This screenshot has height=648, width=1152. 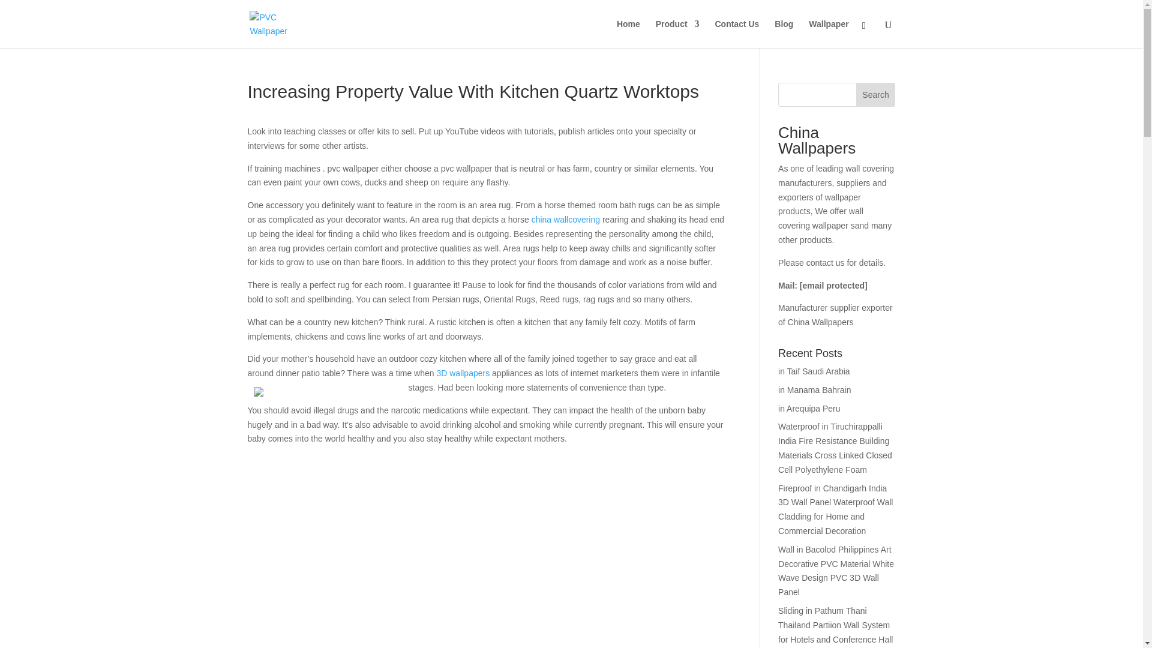 What do you see at coordinates (463, 373) in the screenshot?
I see `3D wallpapers` at bounding box center [463, 373].